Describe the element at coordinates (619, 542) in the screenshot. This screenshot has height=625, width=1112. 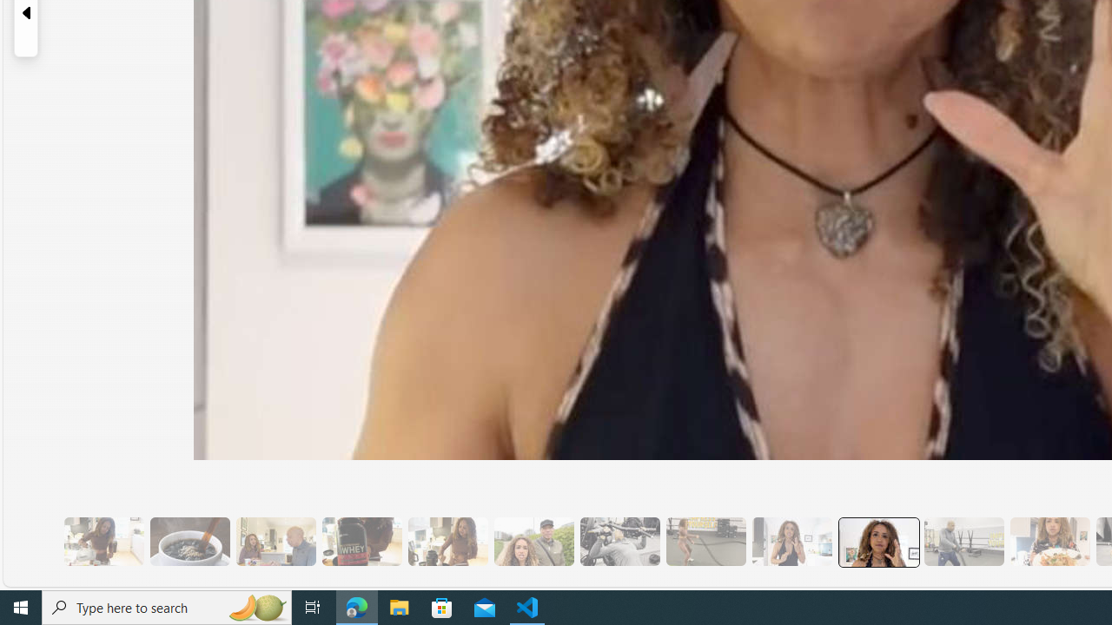
I see `9 They Do Bench Exercises` at that location.